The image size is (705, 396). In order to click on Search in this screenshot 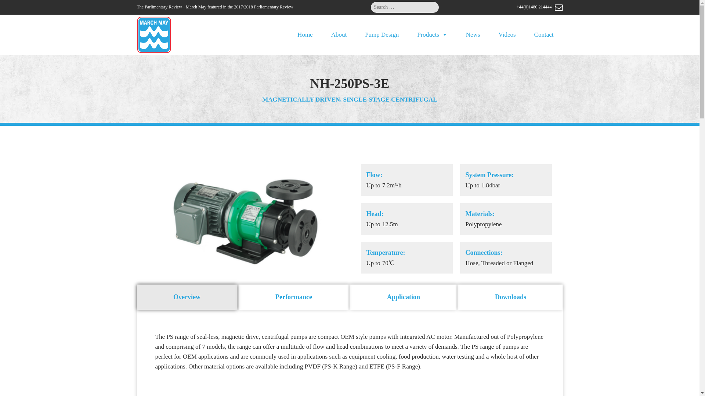, I will do `click(12, 7)`.